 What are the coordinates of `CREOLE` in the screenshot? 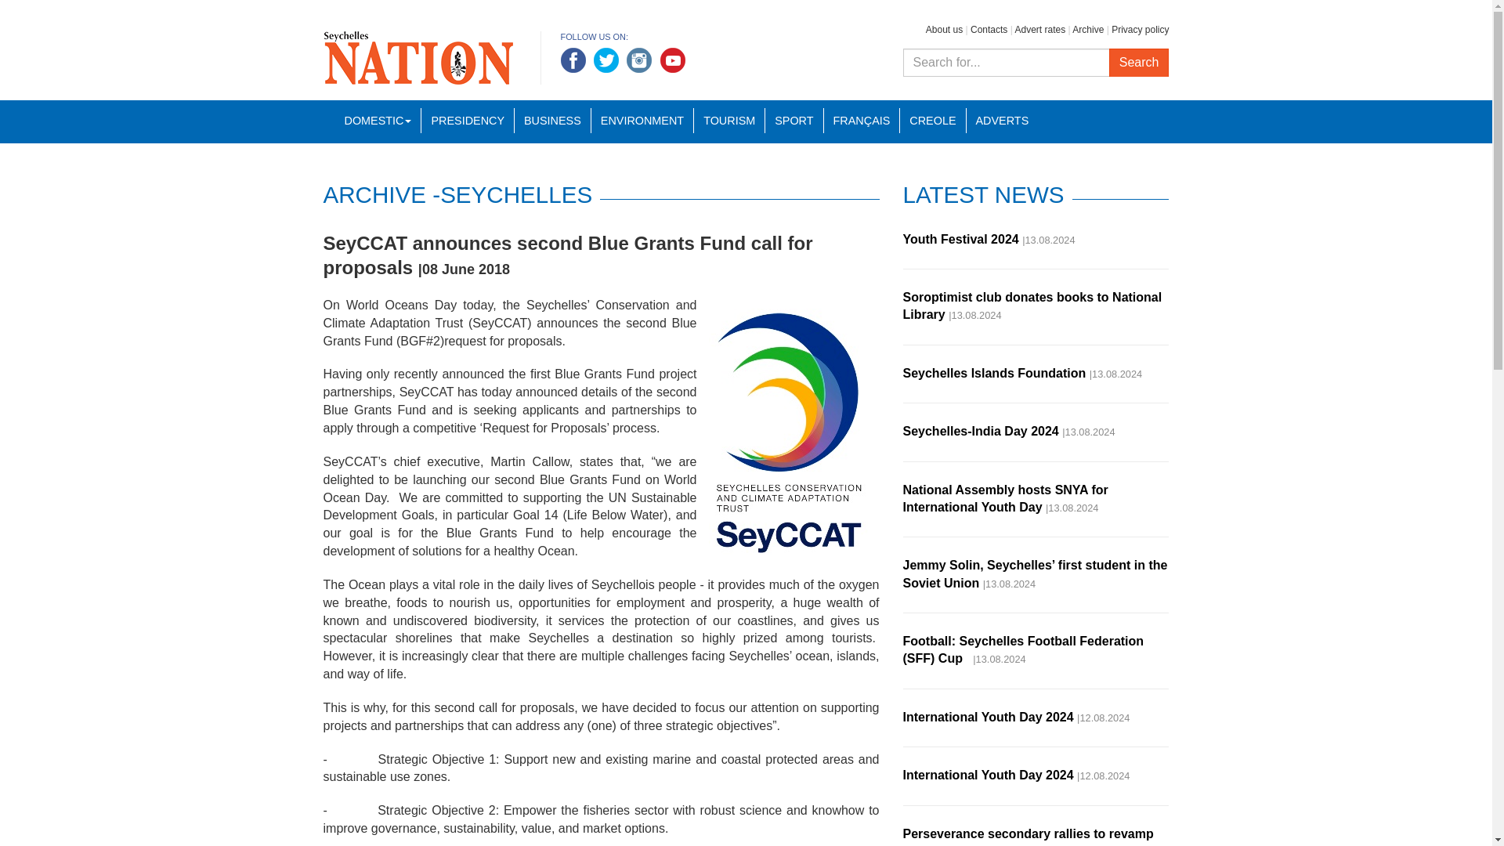 It's located at (932, 121).